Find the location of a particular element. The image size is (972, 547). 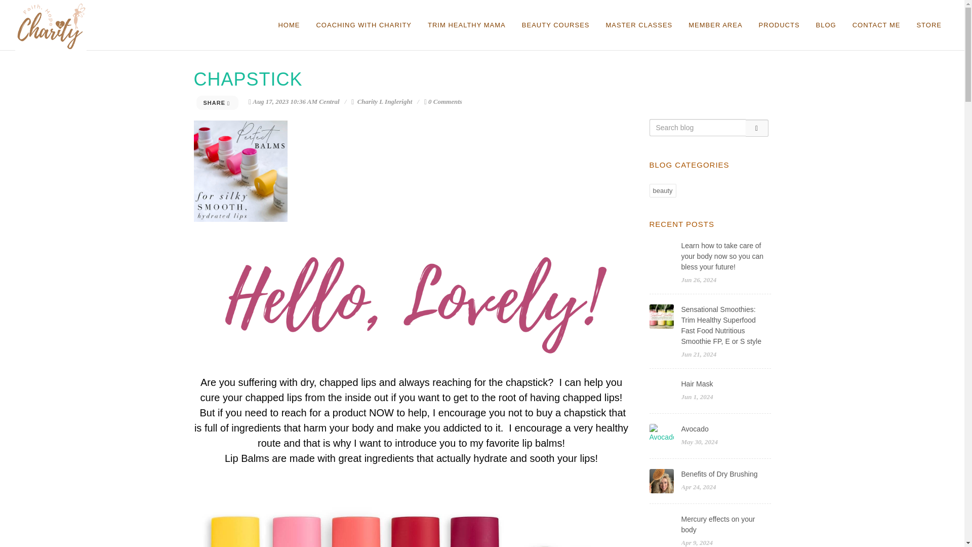

CHAPSTICK is located at coordinates (248, 79).